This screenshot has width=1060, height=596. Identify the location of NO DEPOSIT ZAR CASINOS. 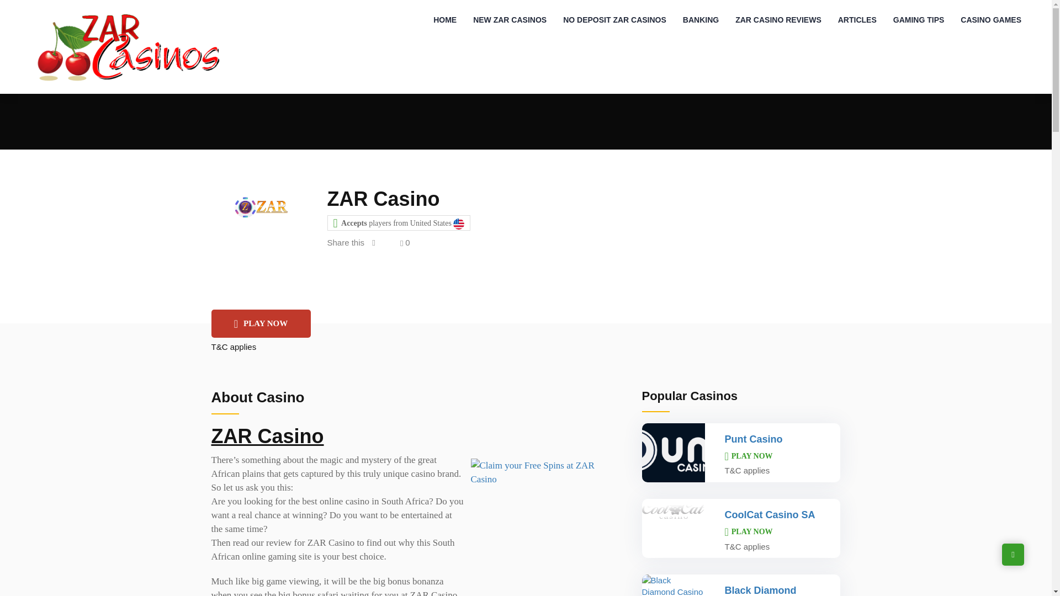
(614, 20).